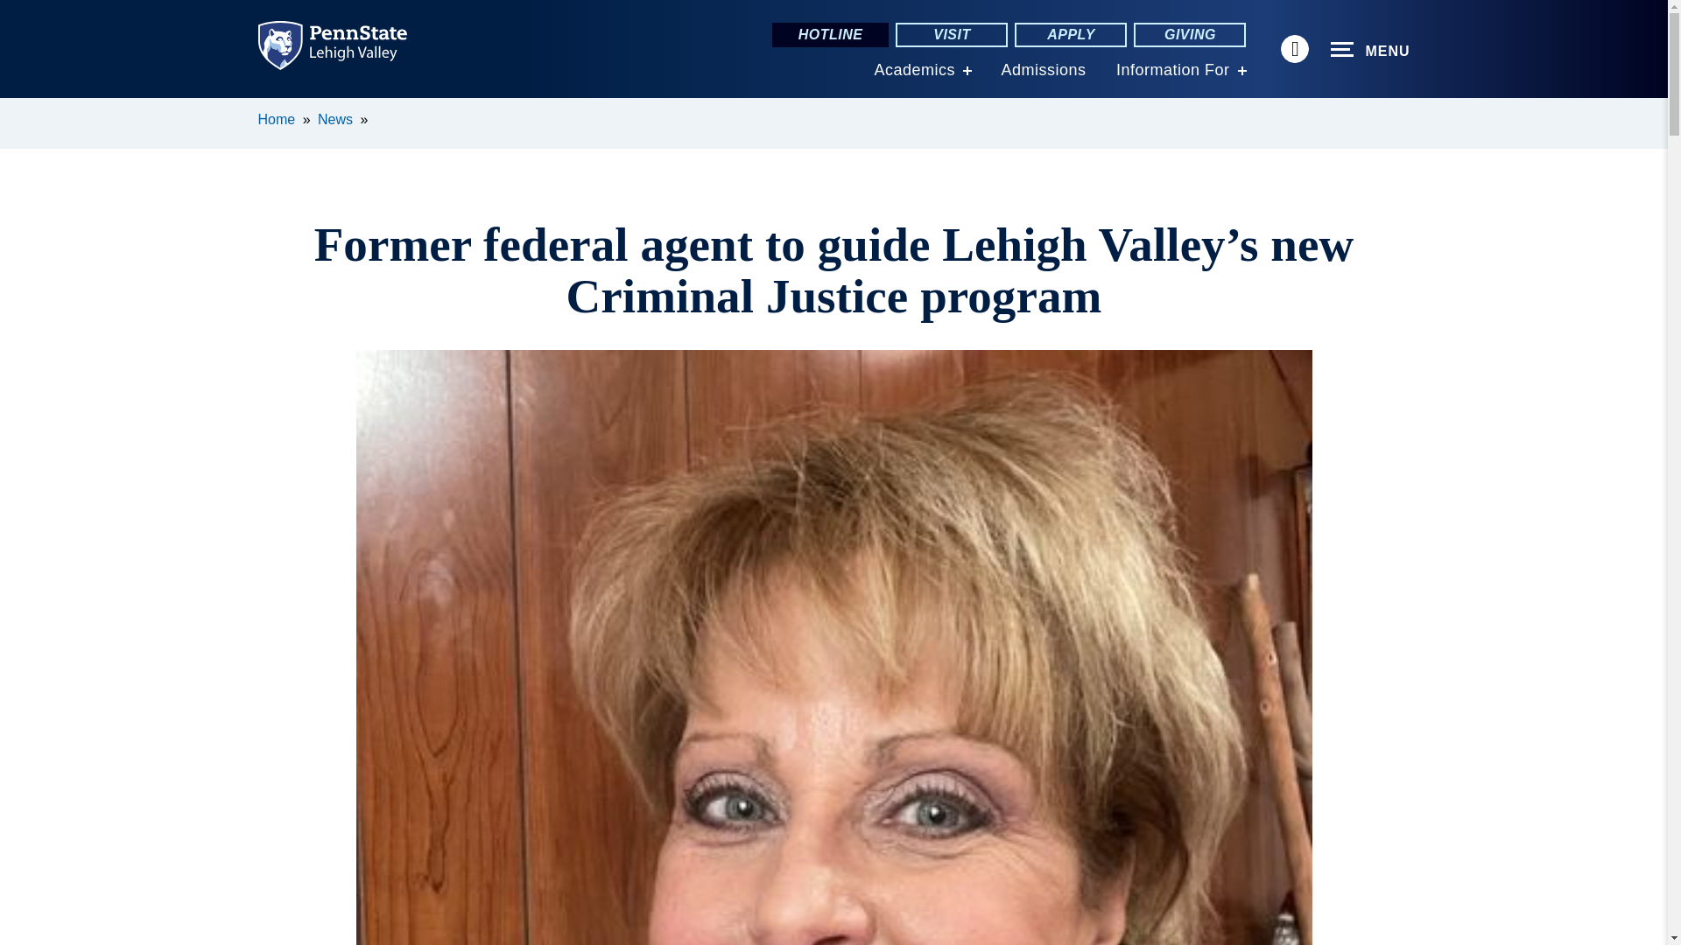  I want to click on Information For, so click(1173, 70).